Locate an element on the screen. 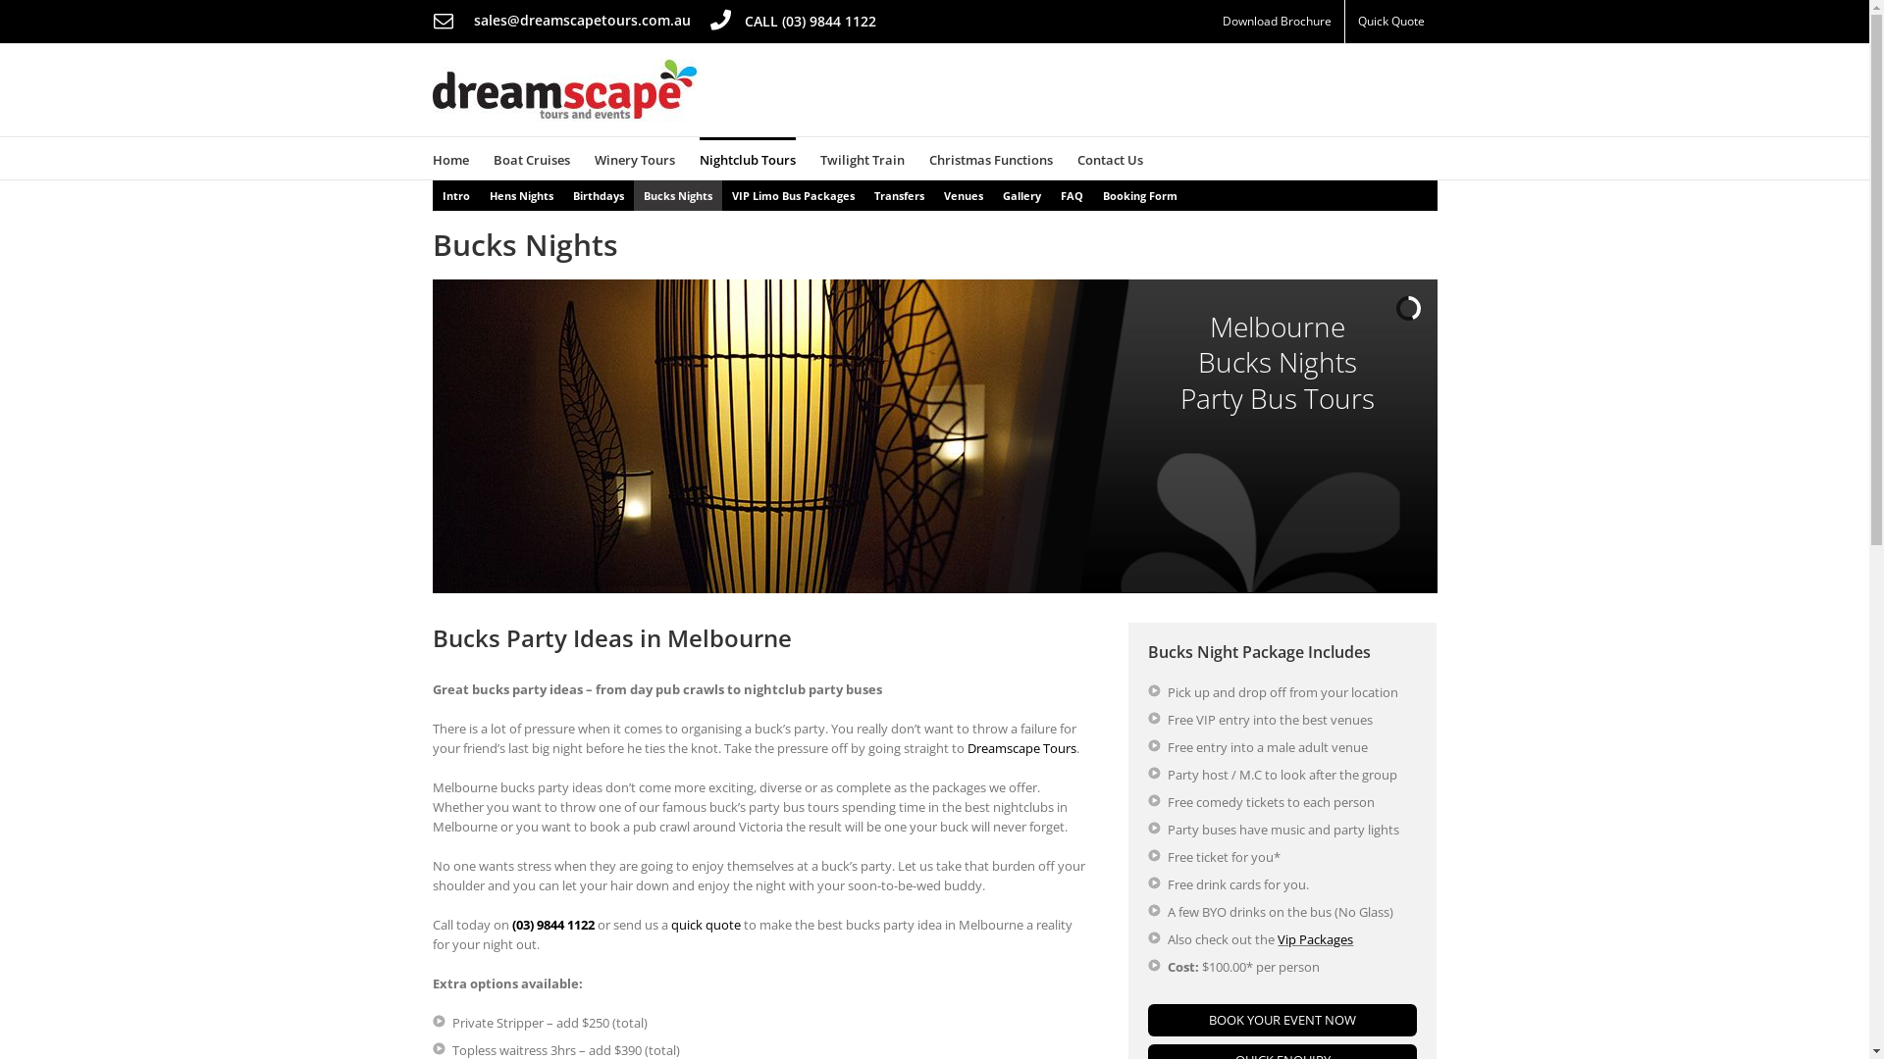 This screenshot has width=1884, height=1059. FAQ is located at coordinates (1072, 196).